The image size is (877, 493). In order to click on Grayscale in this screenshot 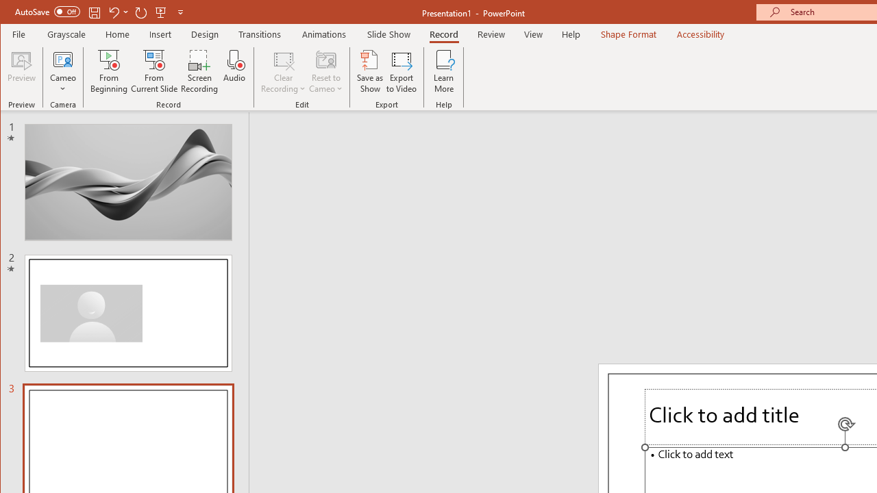, I will do `click(67, 34)`.